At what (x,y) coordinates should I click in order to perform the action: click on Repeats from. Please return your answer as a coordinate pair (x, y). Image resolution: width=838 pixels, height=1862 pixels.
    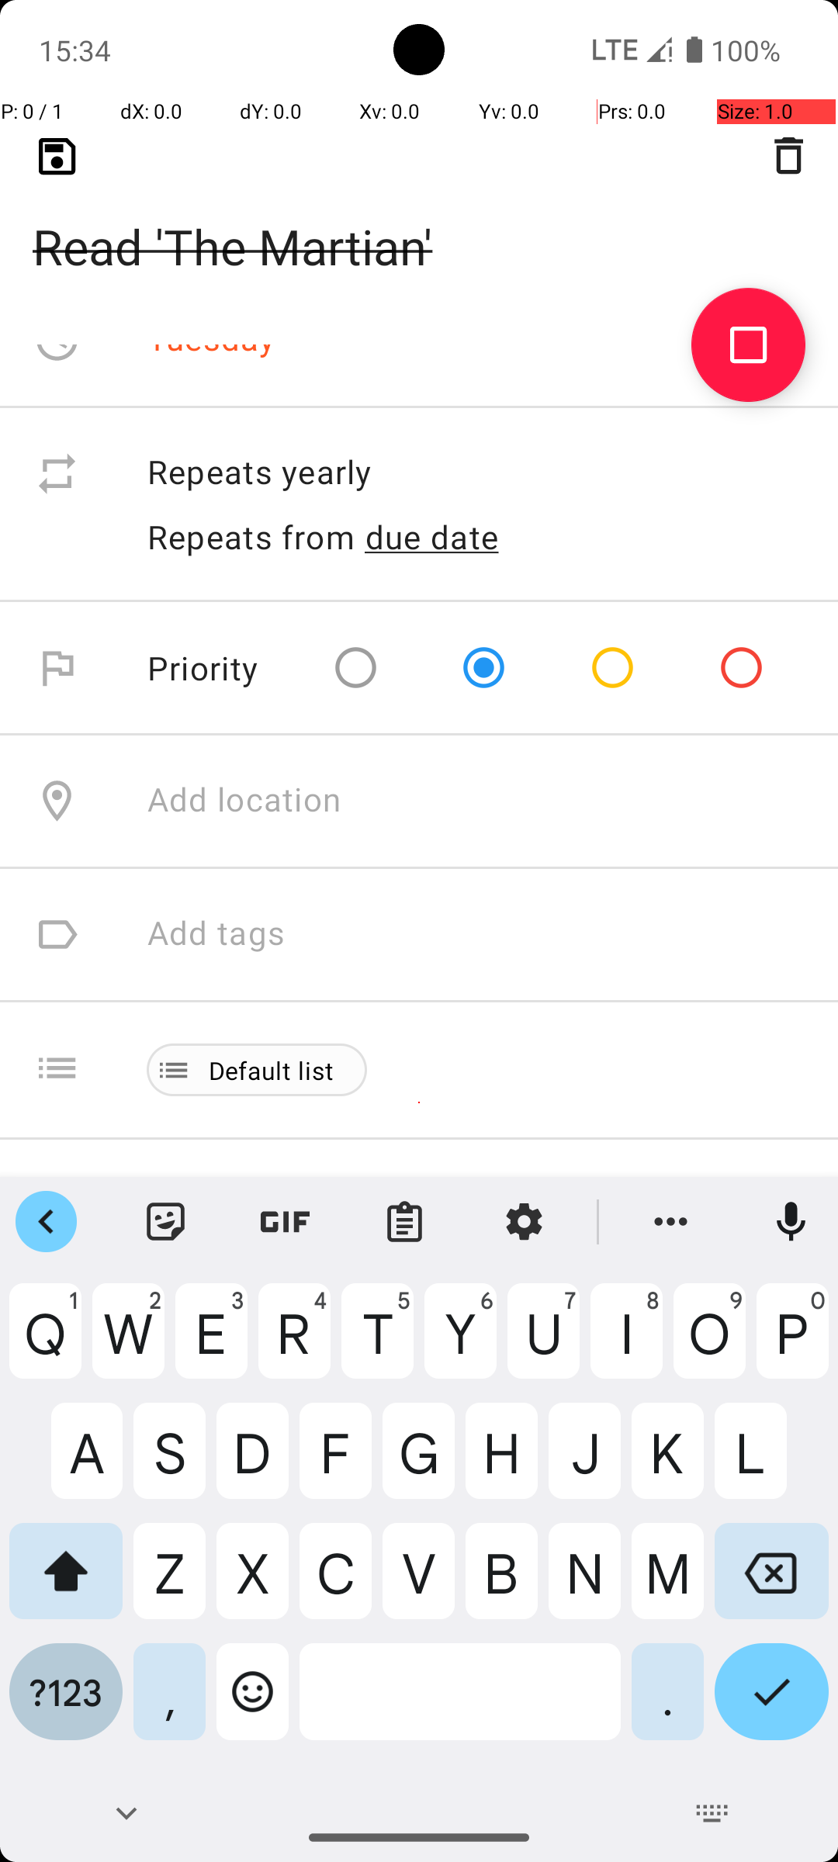
    Looking at the image, I should click on (251, 537).